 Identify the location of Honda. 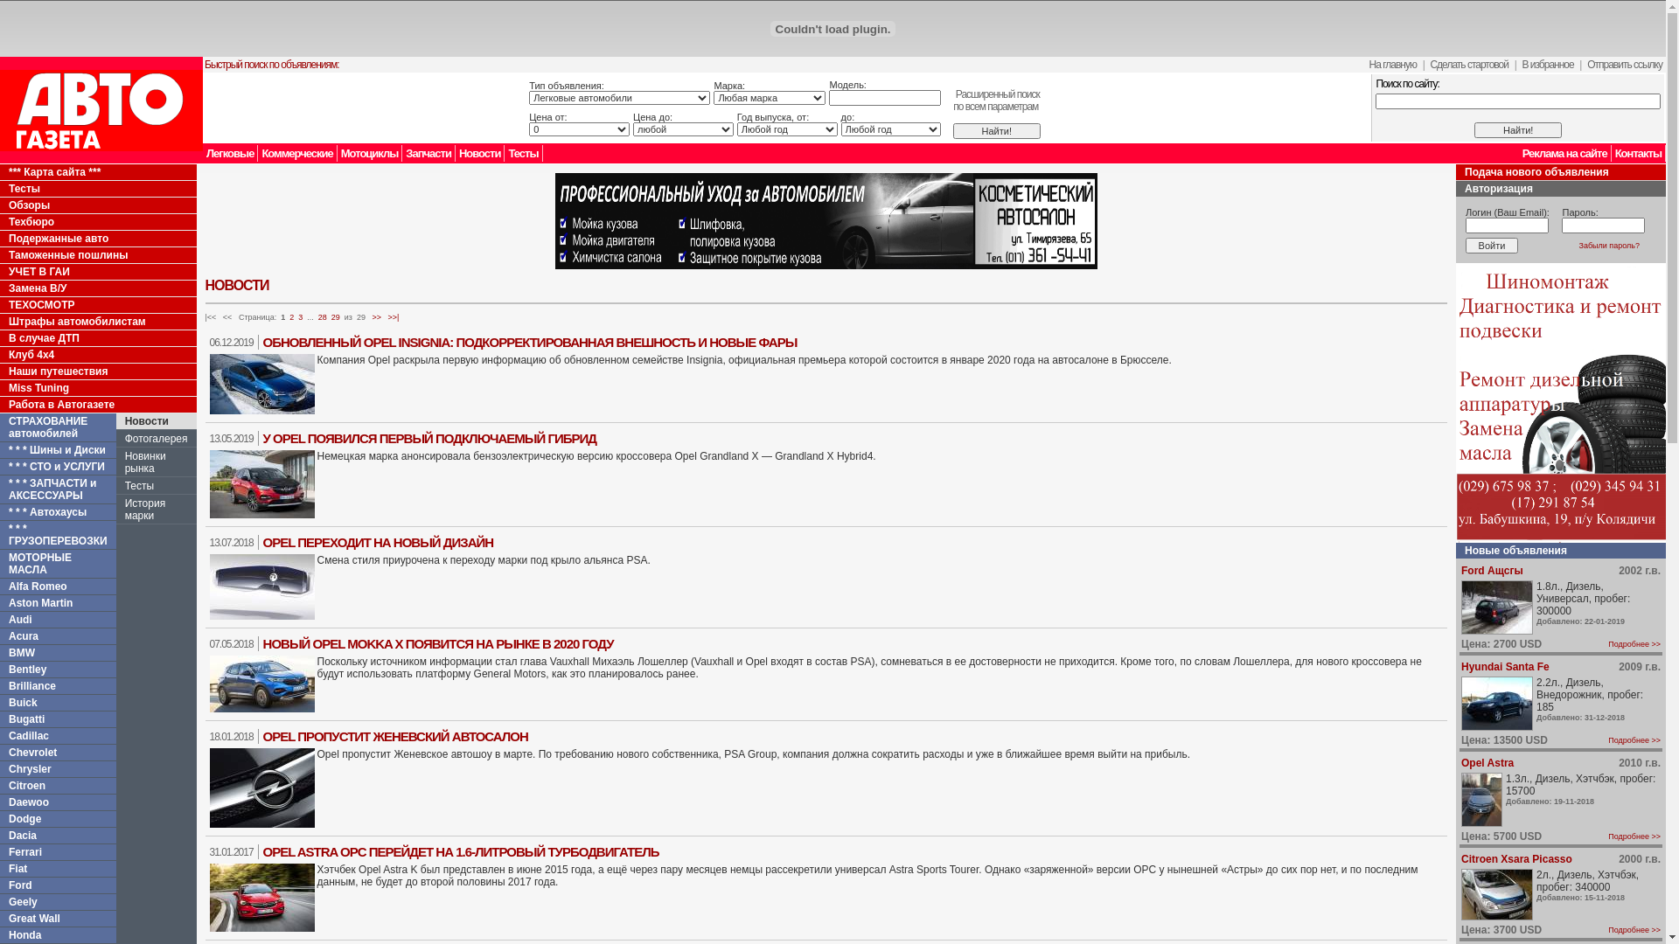
(58, 935).